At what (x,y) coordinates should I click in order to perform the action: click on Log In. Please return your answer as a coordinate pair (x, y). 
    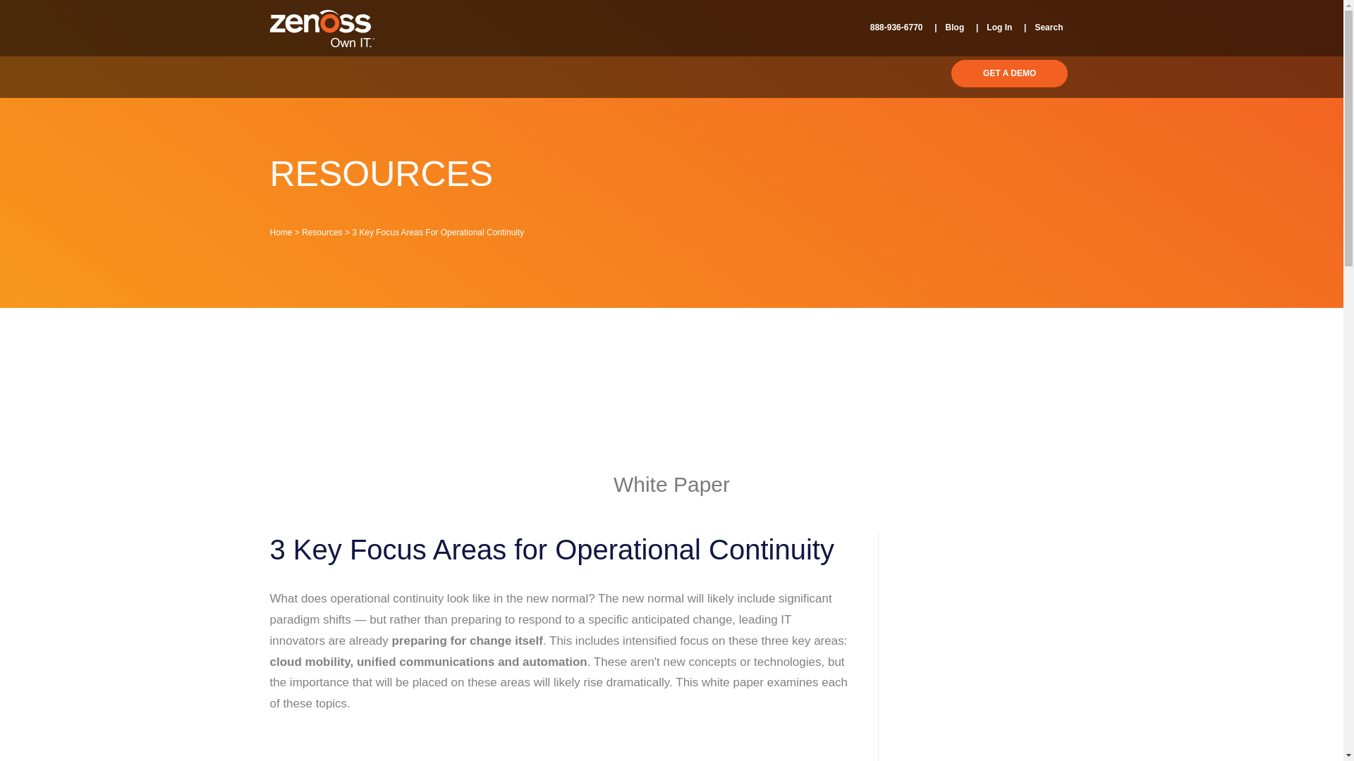
    Looking at the image, I should click on (989, 27).